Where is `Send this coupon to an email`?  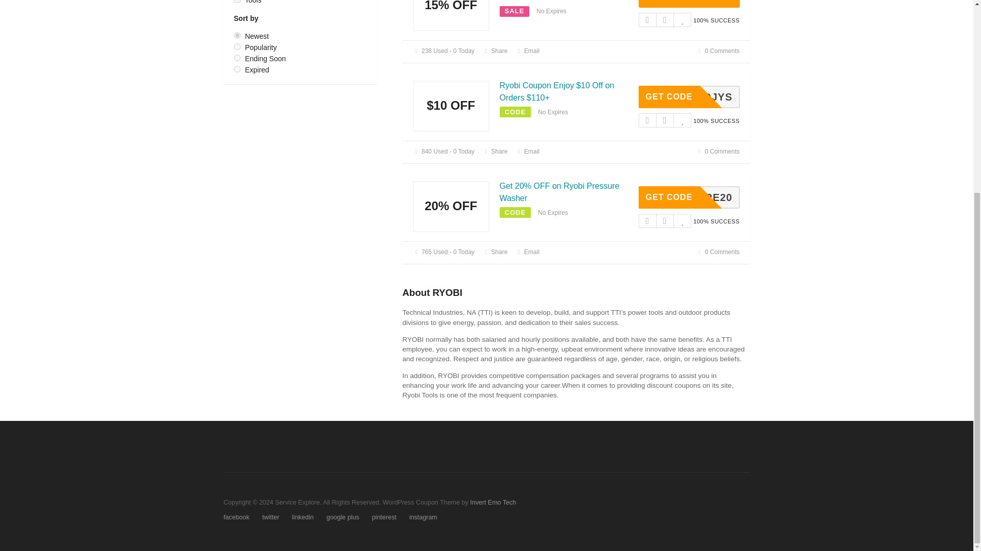
Send this coupon to an email is located at coordinates (527, 51).